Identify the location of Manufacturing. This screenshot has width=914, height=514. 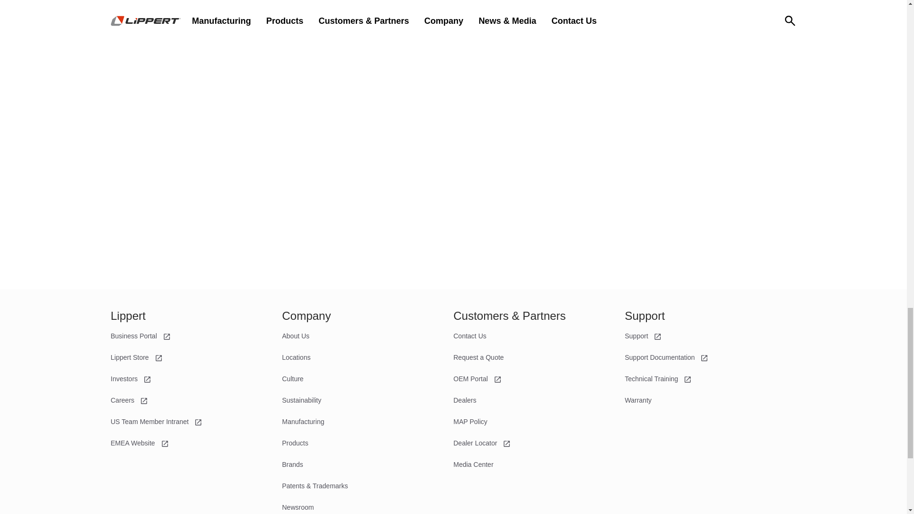
(303, 422).